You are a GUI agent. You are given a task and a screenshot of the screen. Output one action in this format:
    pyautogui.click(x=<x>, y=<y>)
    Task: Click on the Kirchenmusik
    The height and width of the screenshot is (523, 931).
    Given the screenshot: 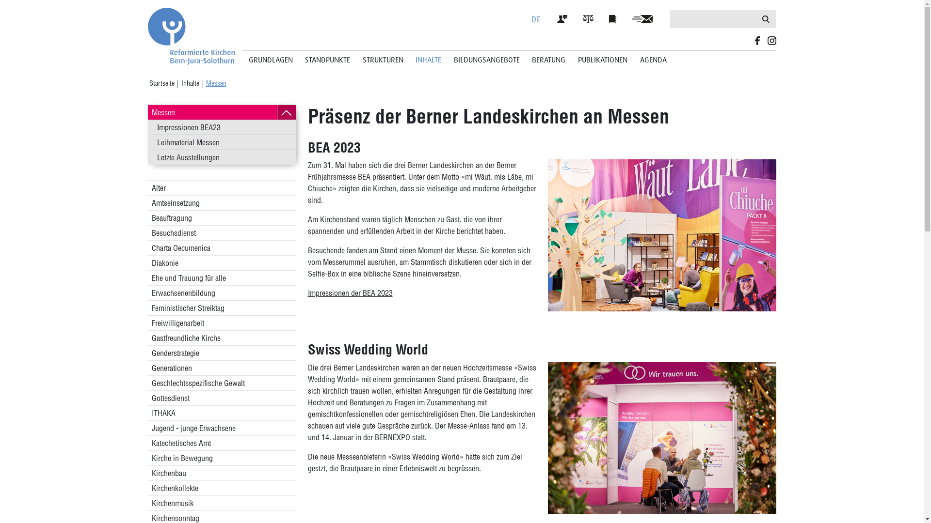 What is the action you would take?
    pyautogui.click(x=222, y=503)
    